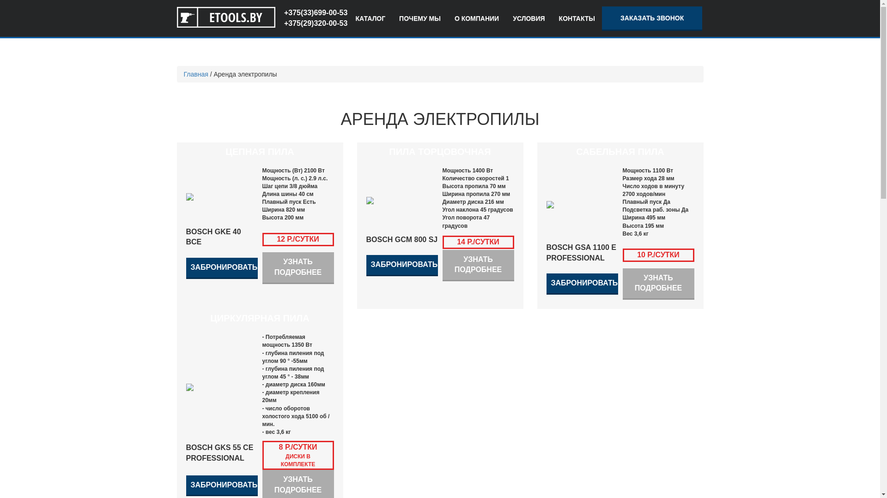 This screenshot has width=887, height=498. I want to click on +375(33)699-00-53, so click(316, 13).